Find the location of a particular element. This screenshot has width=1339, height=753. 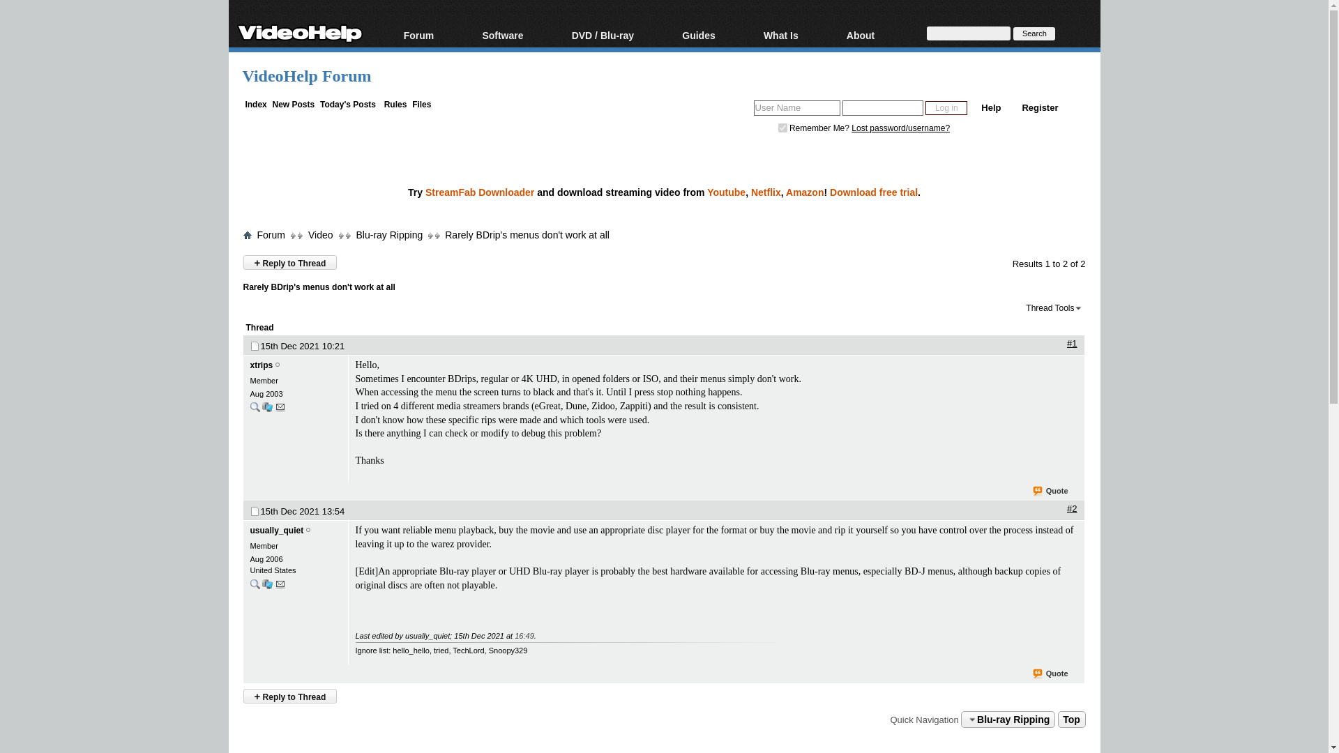

Log in is located at coordinates (946, 107).